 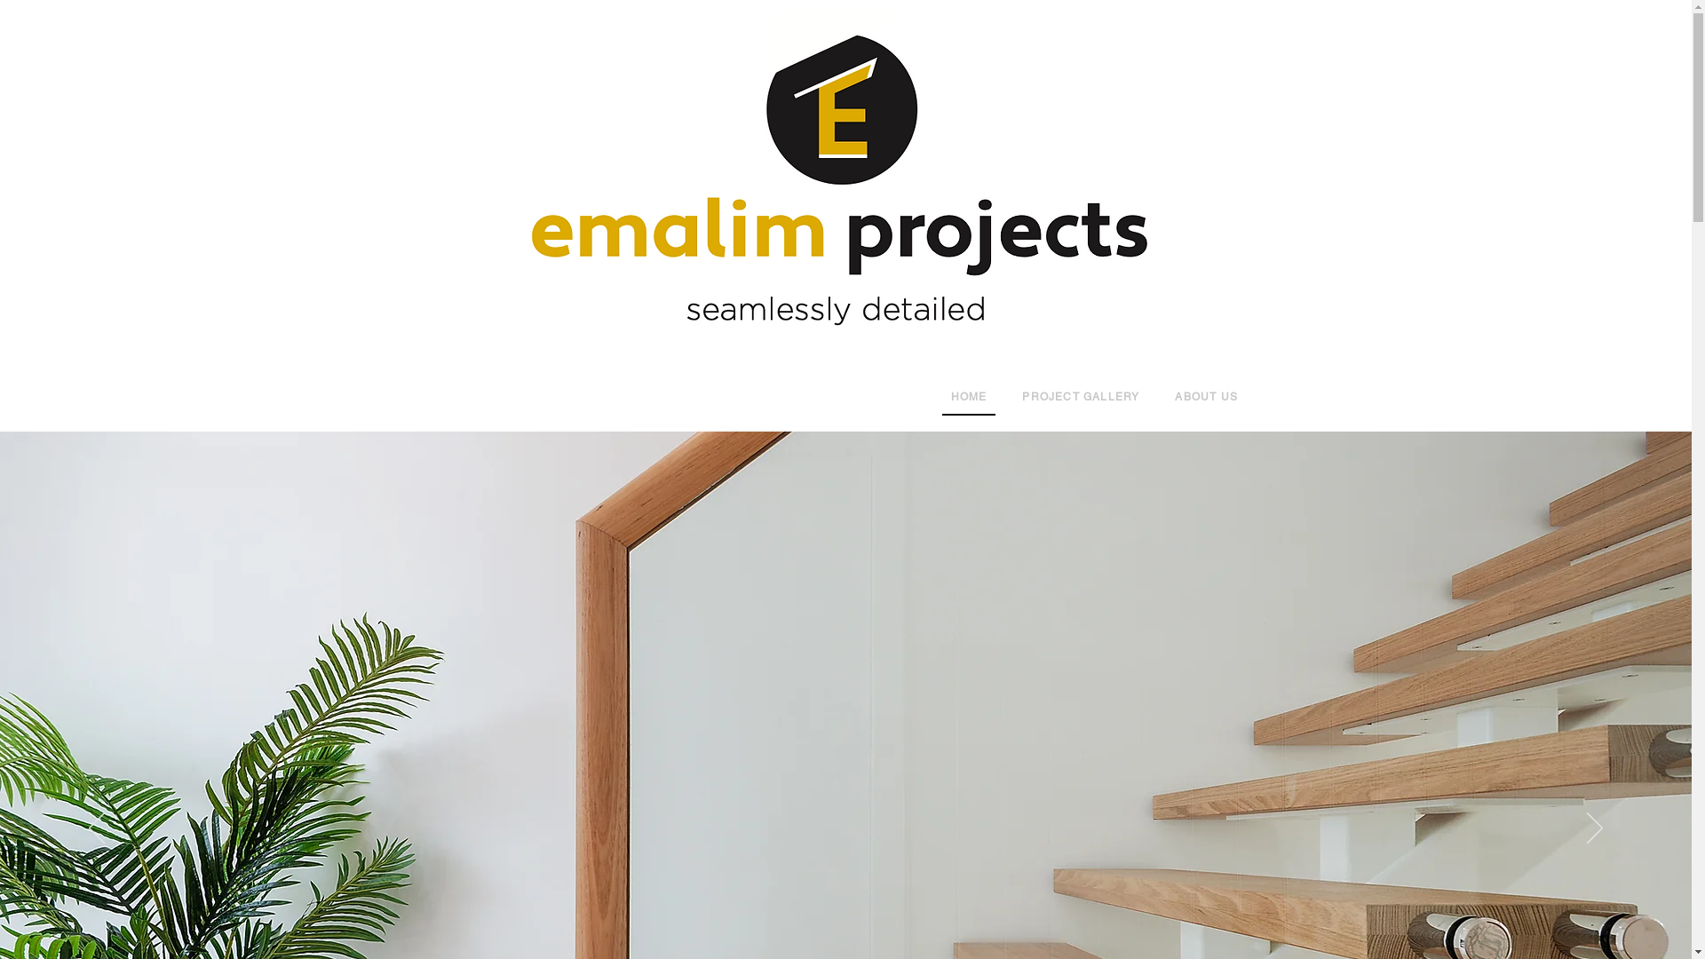 What do you see at coordinates (840, 183) in the screenshot?
I see `logo options copy.png` at bounding box center [840, 183].